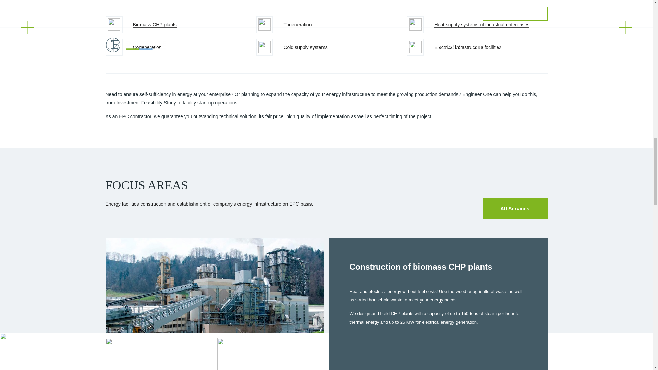 This screenshot has width=658, height=370. What do you see at coordinates (147, 47) in the screenshot?
I see `Cogeneration` at bounding box center [147, 47].